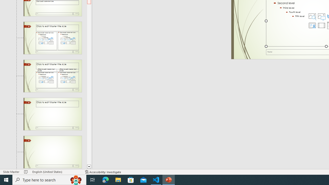 The width and height of the screenshot is (329, 185). Describe the element at coordinates (52, 76) in the screenshot. I see `Slide Comparison Layout: used by no slides` at that location.